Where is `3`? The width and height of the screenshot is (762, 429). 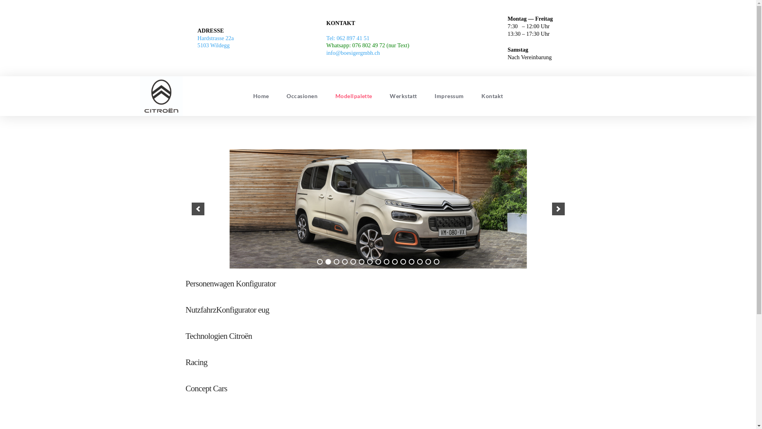
3 is located at coordinates (336, 262).